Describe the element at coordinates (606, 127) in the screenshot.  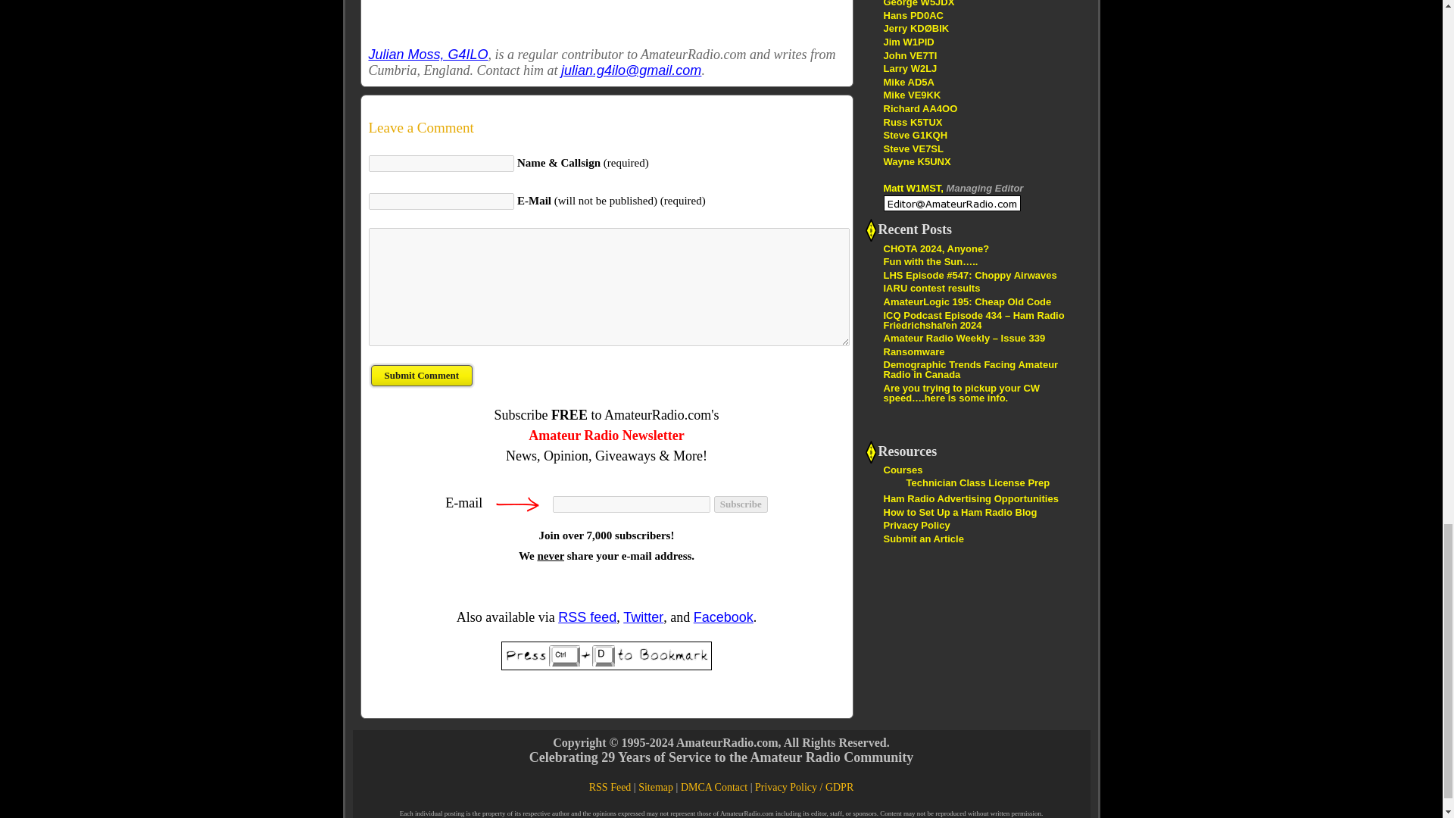
I see `Leave a Comment` at that location.